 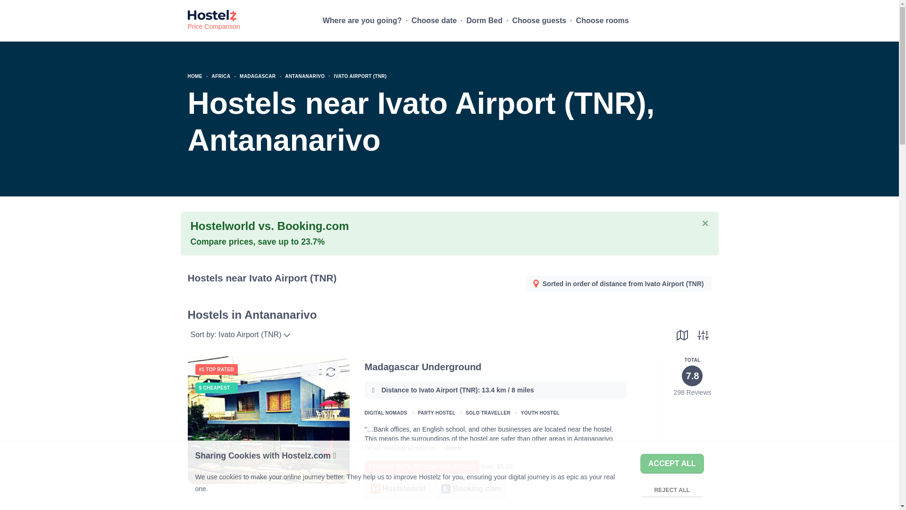 What do you see at coordinates (213, 20) in the screenshot?
I see `Price Comparison` at bounding box center [213, 20].